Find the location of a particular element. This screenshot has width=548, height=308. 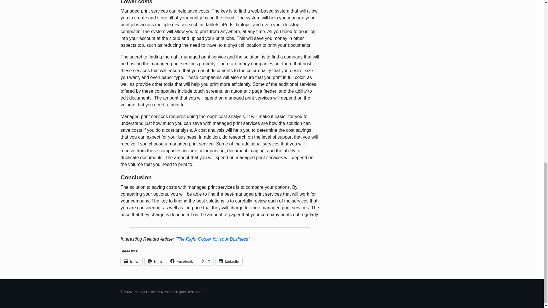

X is located at coordinates (206, 261).